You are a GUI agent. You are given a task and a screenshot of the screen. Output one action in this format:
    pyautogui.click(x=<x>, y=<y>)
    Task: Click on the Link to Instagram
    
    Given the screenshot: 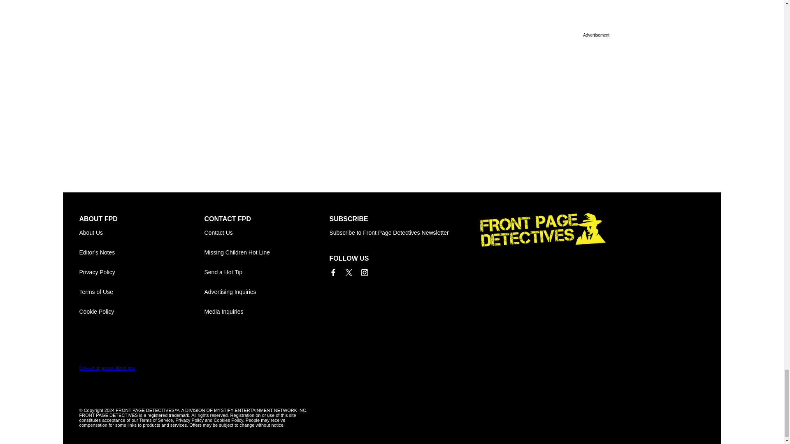 What is the action you would take?
    pyautogui.click(x=364, y=272)
    